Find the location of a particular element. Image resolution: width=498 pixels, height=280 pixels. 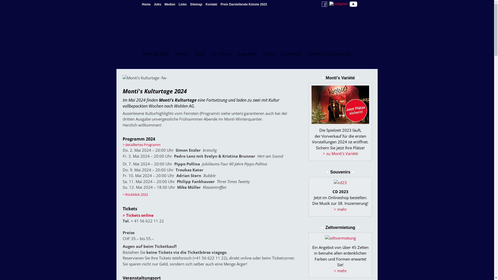

Kontakt is located at coordinates (212, 4).